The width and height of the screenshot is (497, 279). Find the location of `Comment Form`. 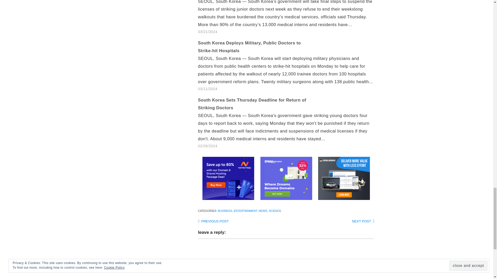

Comment Form is located at coordinates (286, 259).